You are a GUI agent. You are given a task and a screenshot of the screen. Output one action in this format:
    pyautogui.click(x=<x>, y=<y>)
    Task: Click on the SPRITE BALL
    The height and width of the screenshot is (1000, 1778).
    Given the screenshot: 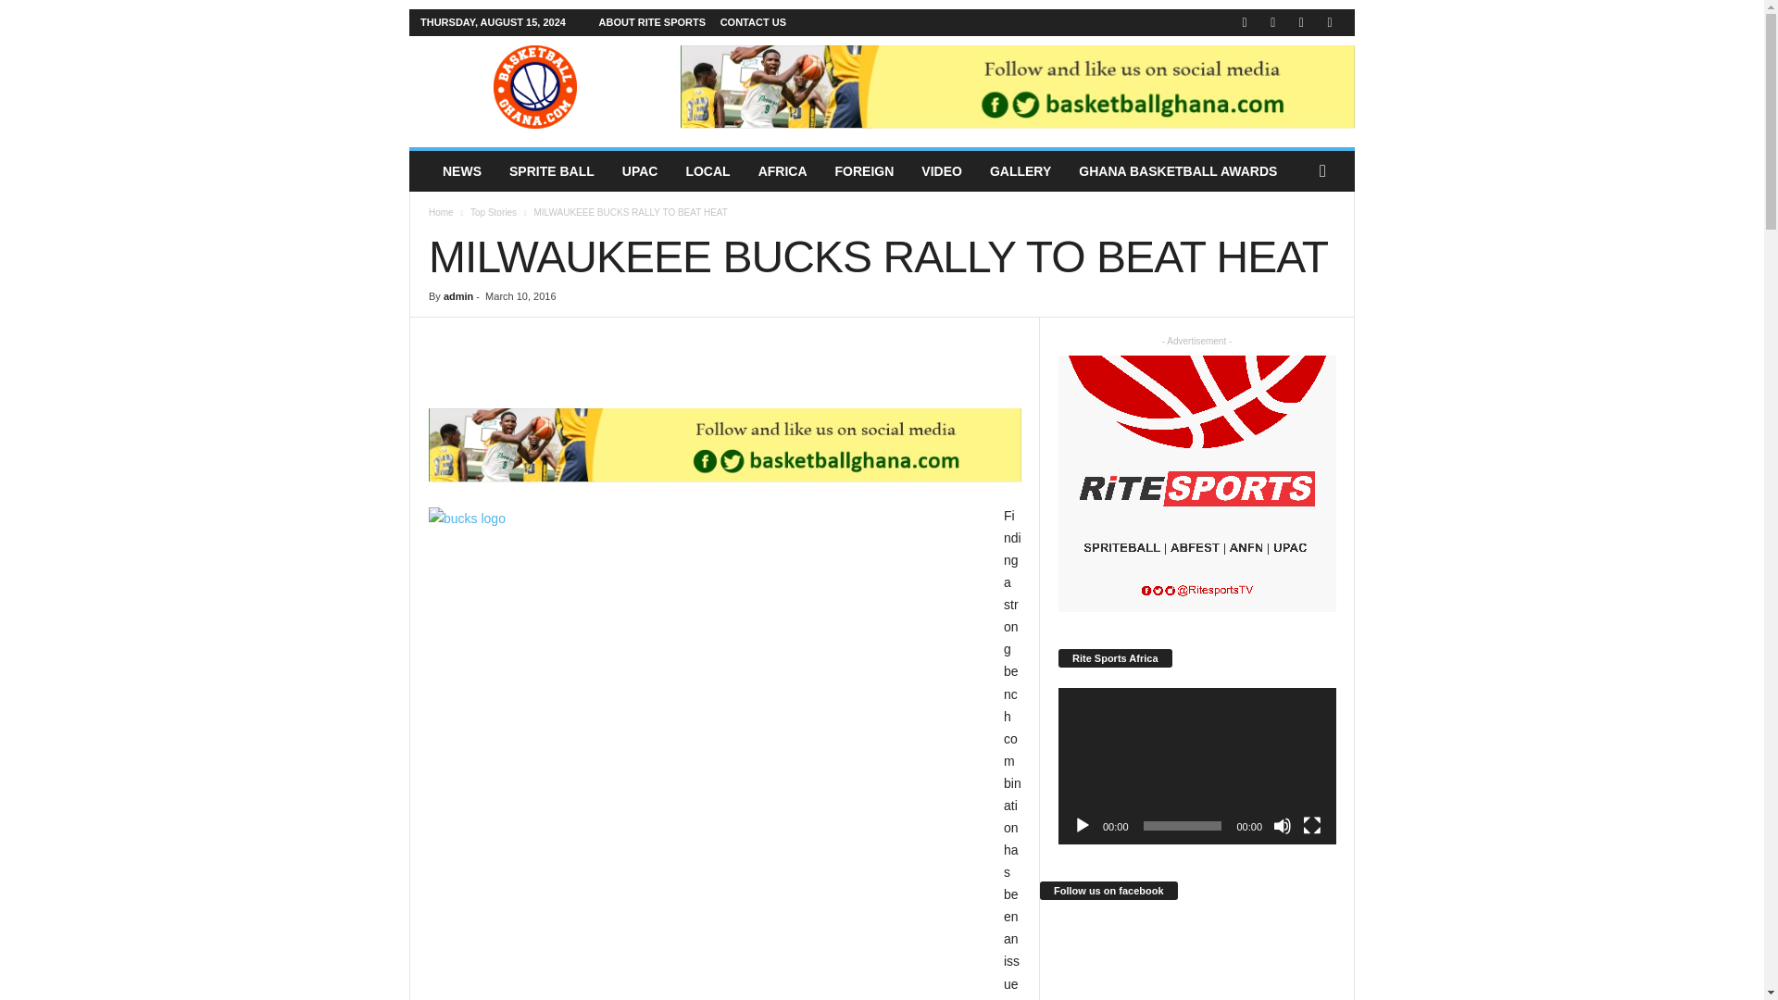 What is the action you would take?
    pyautogui.click(x=552, y=171)
    